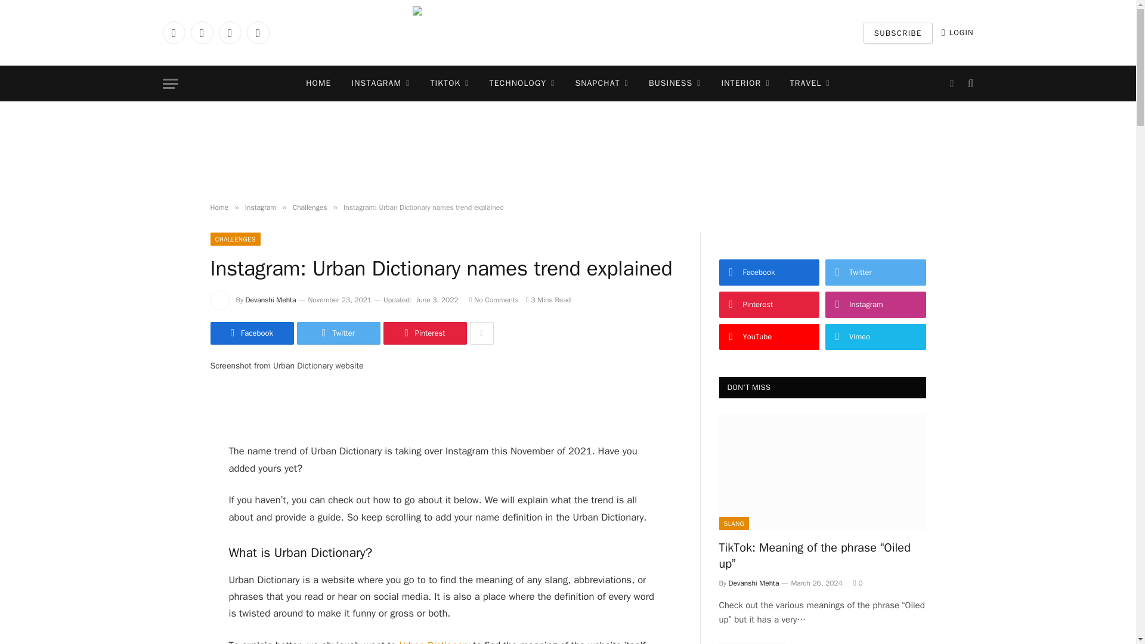  I want to click on TIKTOK, so click(449, 83).